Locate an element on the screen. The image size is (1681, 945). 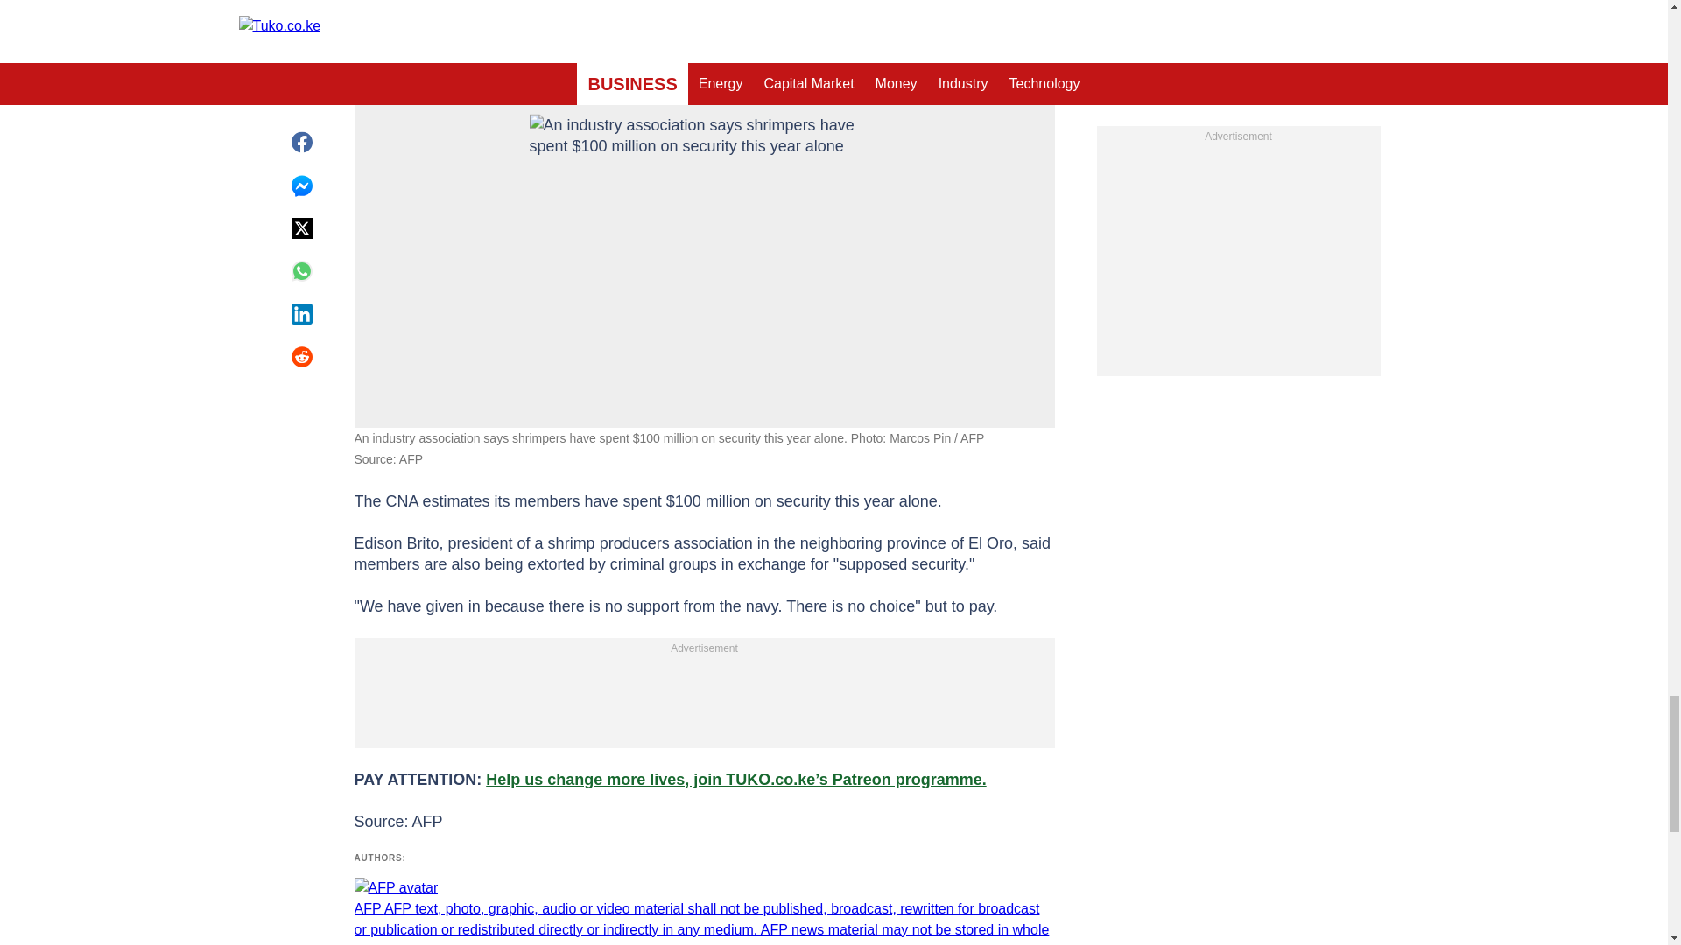
Expand image is located at coordinates (1033, 55).